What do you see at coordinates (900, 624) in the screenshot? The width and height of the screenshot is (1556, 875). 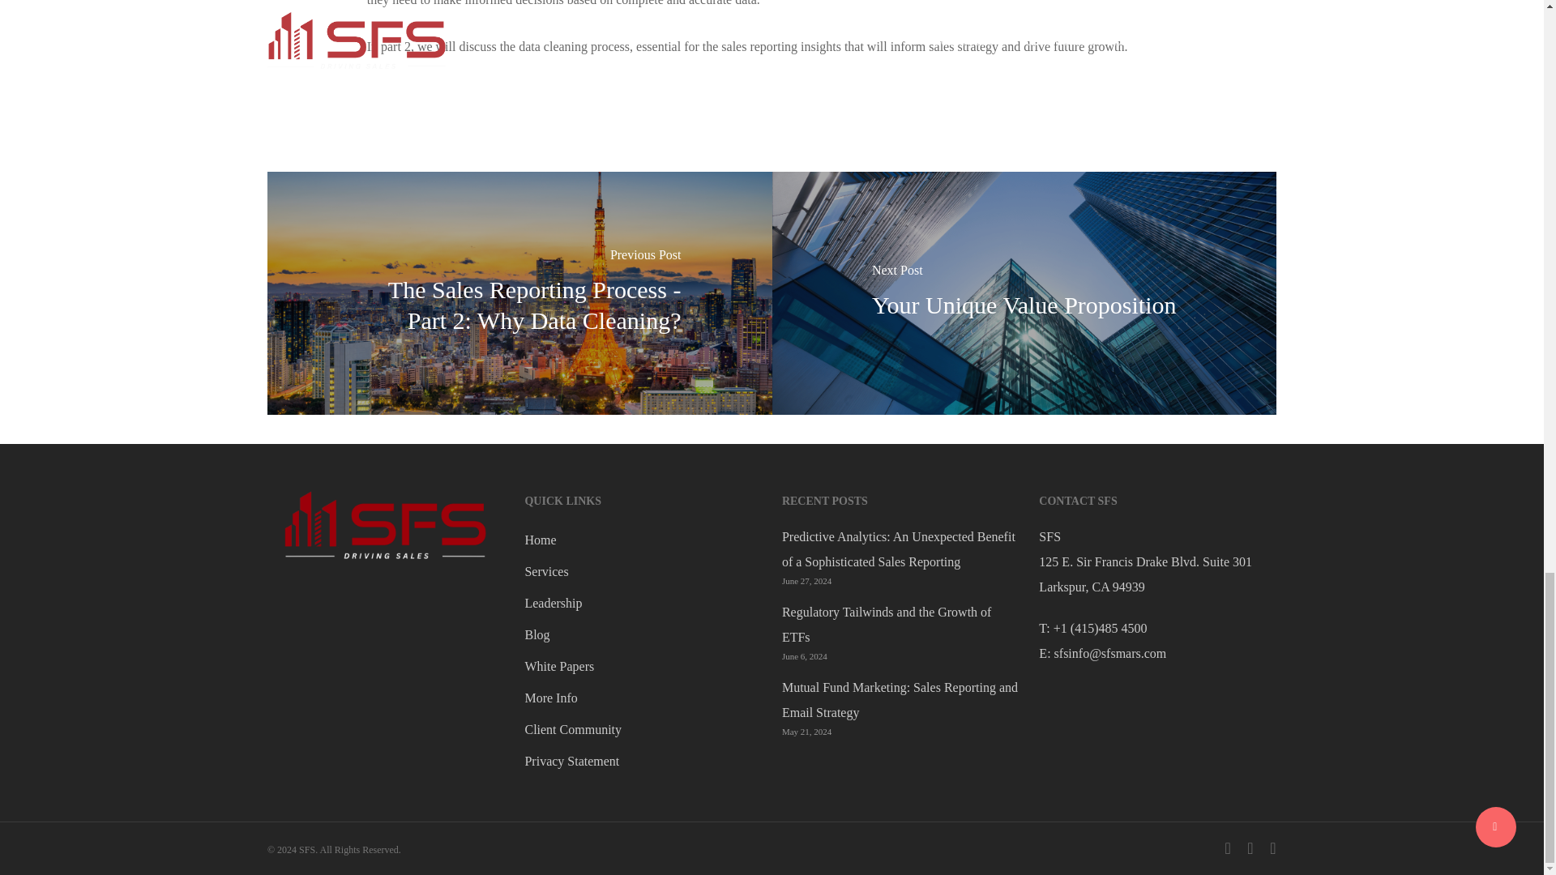 I see `Regulatory Tailwinds and the Growth of ETFs` at bounding box center [900, 624].